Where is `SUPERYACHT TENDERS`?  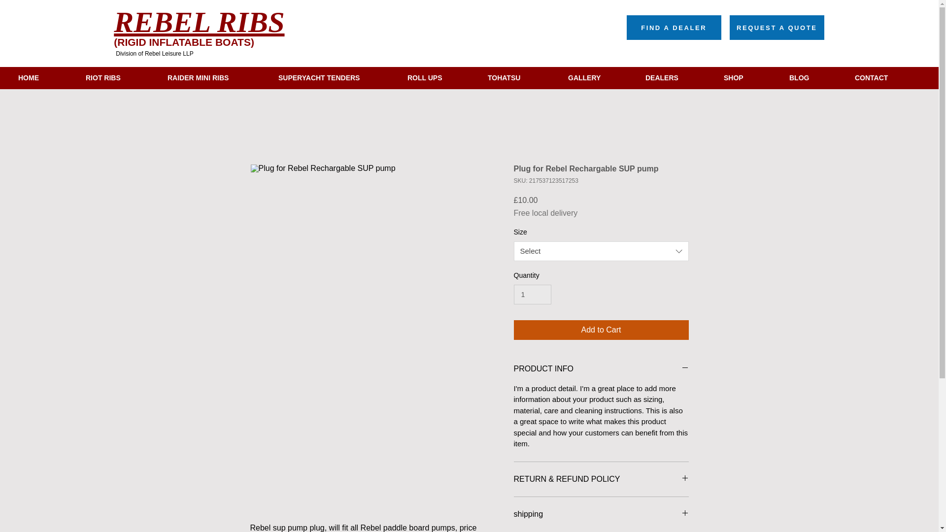 SUPERYACHT TENDERS is located at coordinates (335, 78).